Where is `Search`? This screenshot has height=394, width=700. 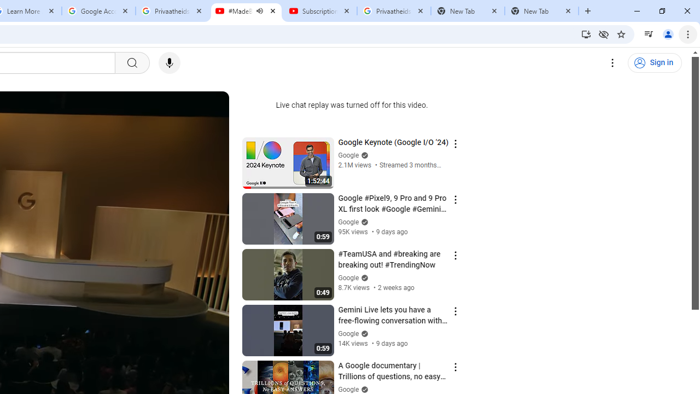
Search is located at coordinates (131, 63).